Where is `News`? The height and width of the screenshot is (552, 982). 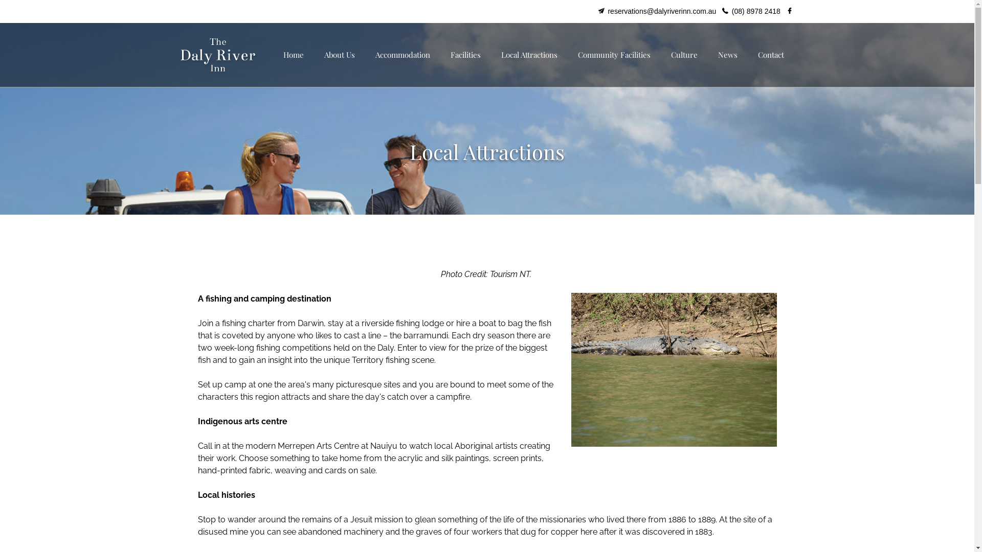
News is located at coordinates (728, 55).